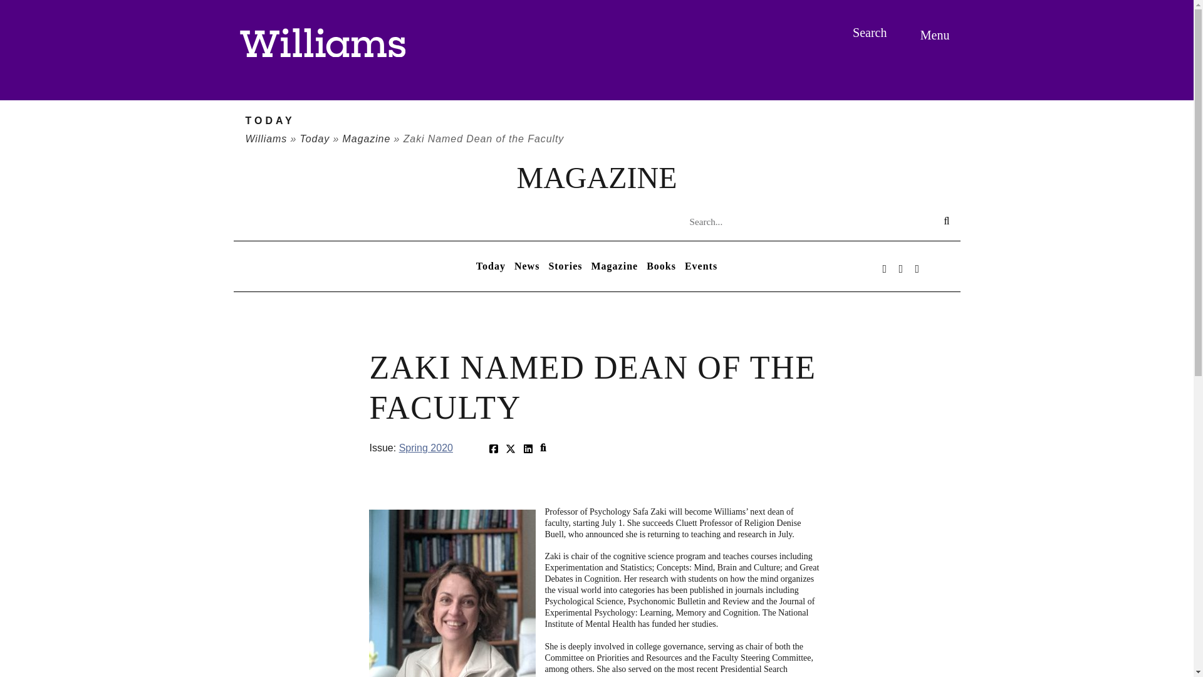  What do you see at coordinates (322, 43) in the screenshot?
I see `Go to Williams College Home` at bounding box center [322, 43].